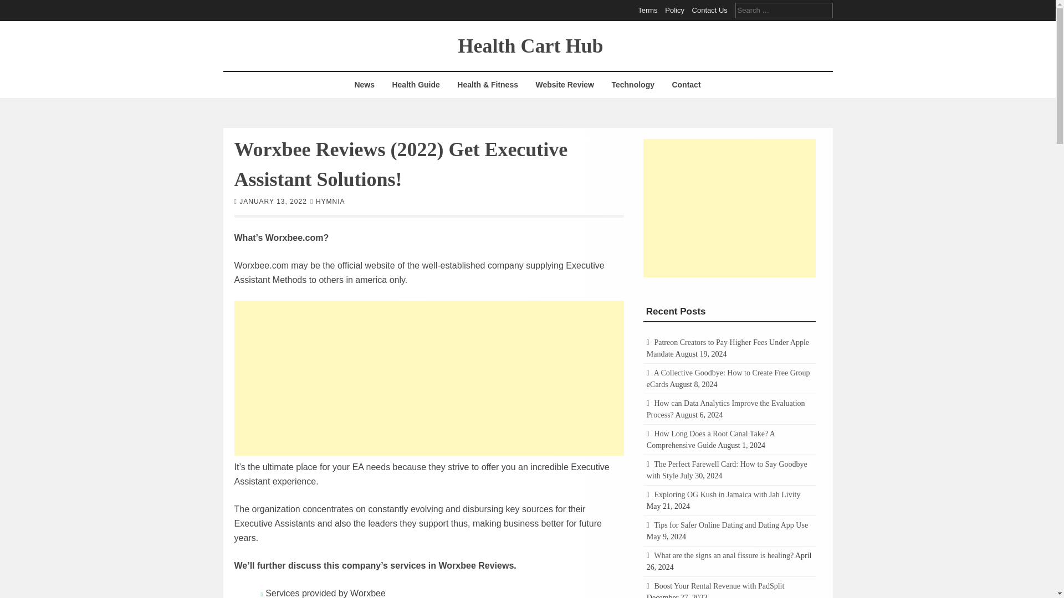 The width and height of the screenshot is (1064, 598). I want to click on Website Review, so click(564, 85).